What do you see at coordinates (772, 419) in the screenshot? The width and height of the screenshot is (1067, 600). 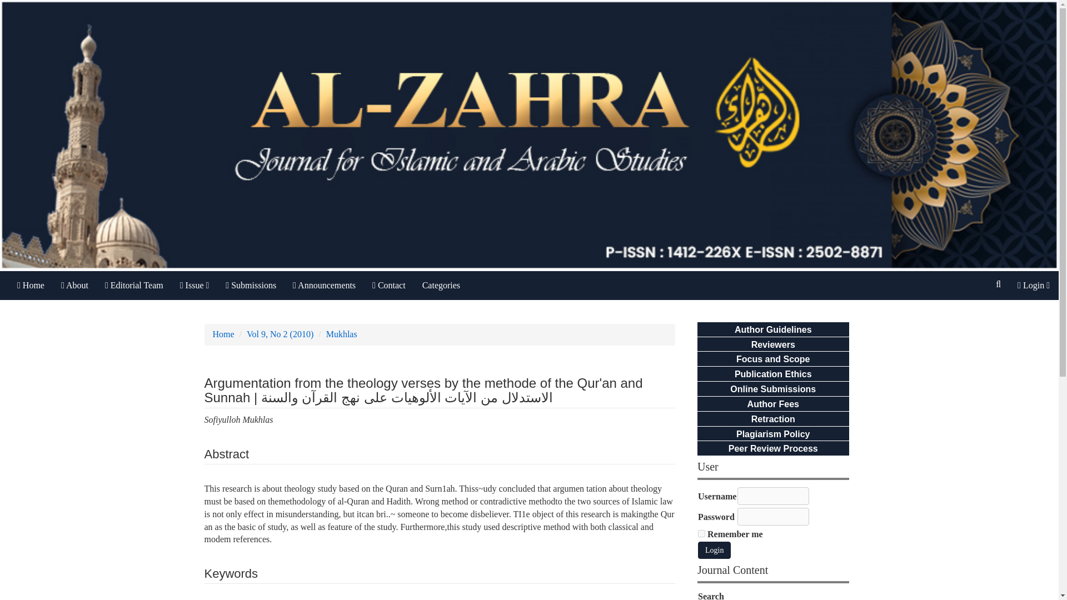 I see `Retraction` at bounding box center [772, 419].